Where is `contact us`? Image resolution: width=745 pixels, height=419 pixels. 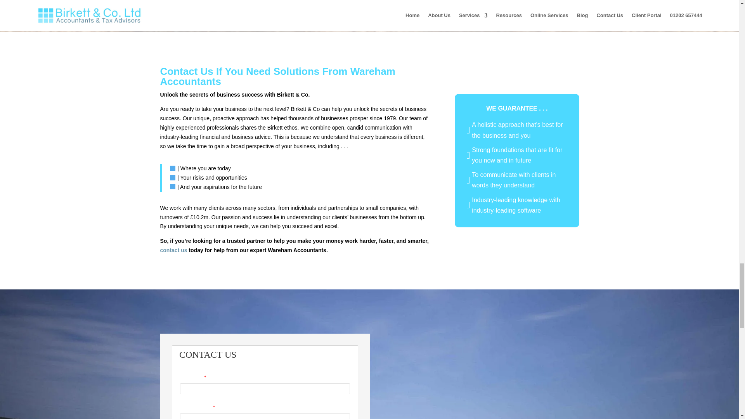
contact us is located at coordinates (174, 250).